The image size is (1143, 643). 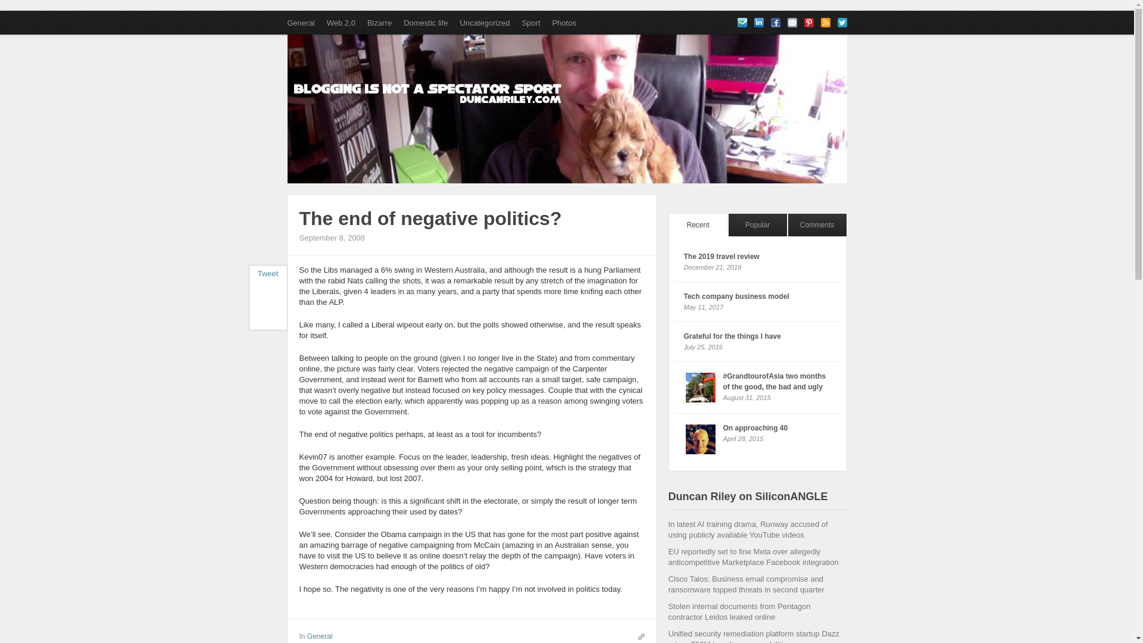 I want to click on permalink , so click(x=638, y=636).